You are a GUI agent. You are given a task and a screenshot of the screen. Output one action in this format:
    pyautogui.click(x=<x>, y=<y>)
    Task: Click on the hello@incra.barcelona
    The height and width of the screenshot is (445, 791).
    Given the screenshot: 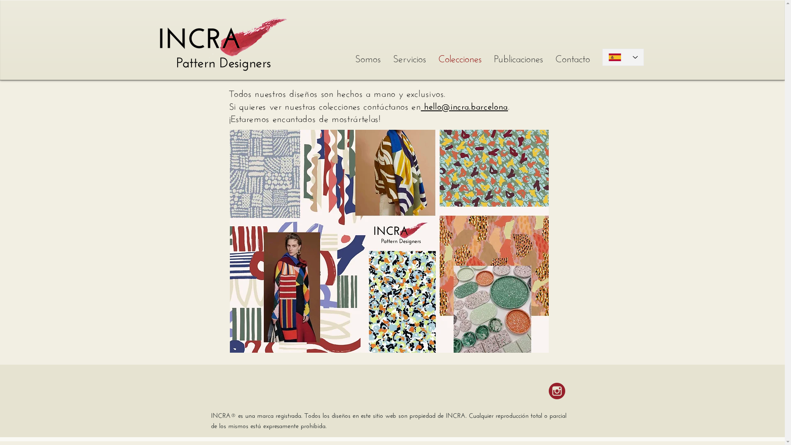 What is the action you would take?
    pyautogui.click(x=465, y=106)
    